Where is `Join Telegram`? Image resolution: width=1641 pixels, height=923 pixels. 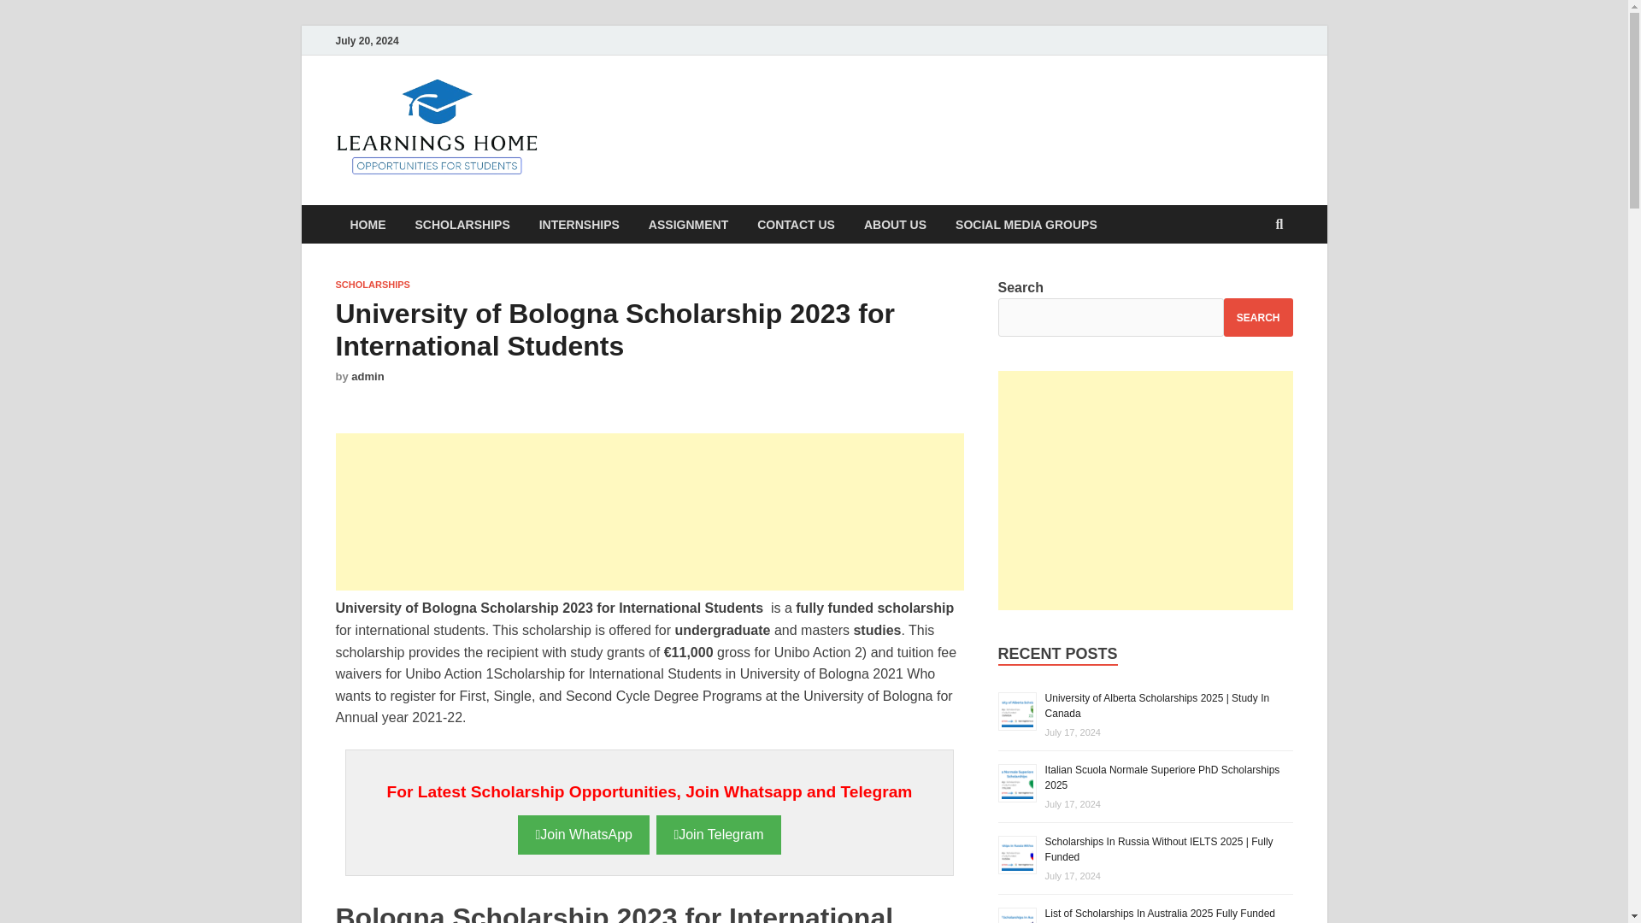
Join Telegram is located at coordinates (718, 834).